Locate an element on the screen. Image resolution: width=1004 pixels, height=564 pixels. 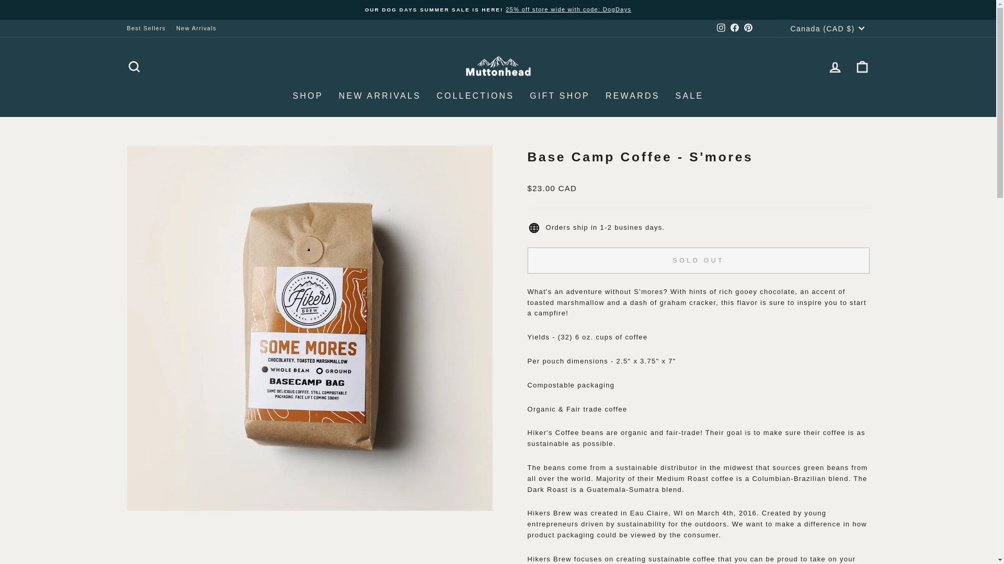
MUTTONHEAD on Instagram is located at coordinates (721, 29).